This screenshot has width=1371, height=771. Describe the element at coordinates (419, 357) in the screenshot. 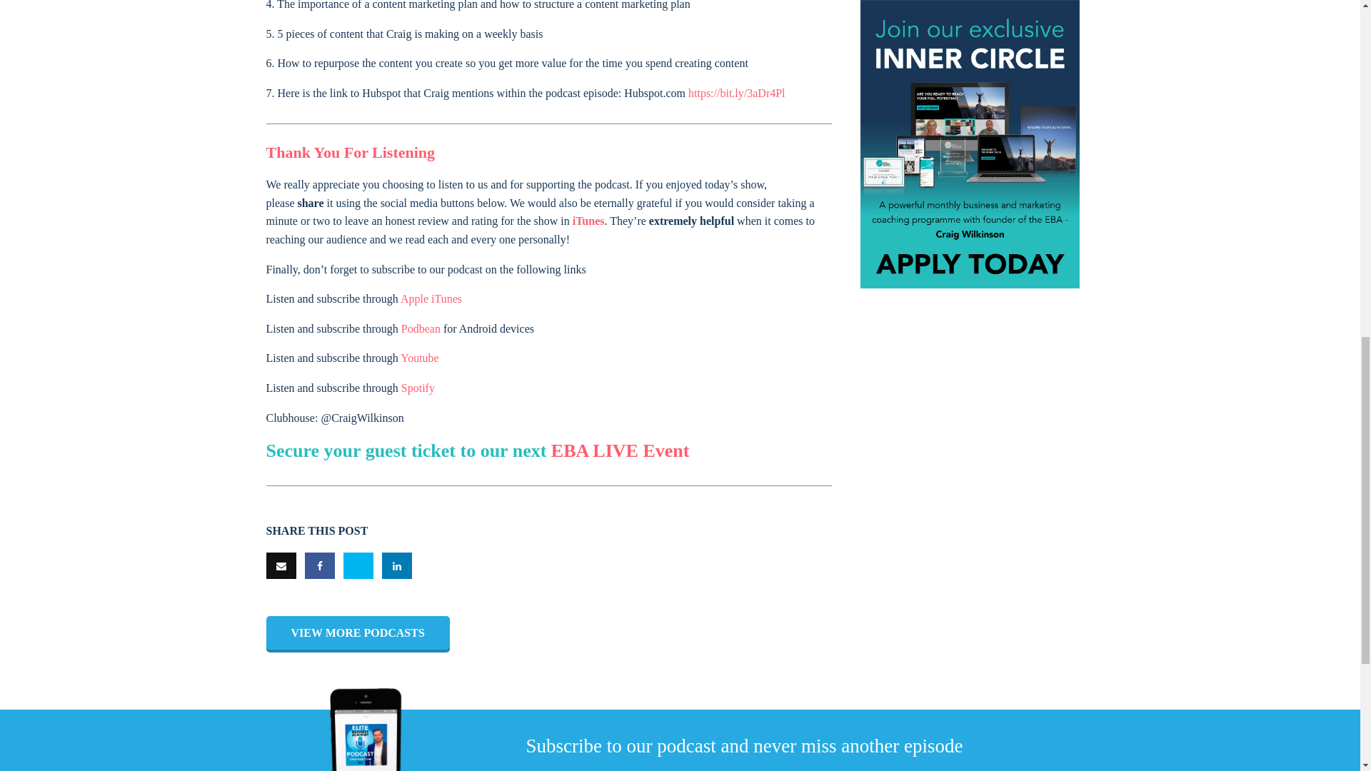

I see `Youtube` at that location.